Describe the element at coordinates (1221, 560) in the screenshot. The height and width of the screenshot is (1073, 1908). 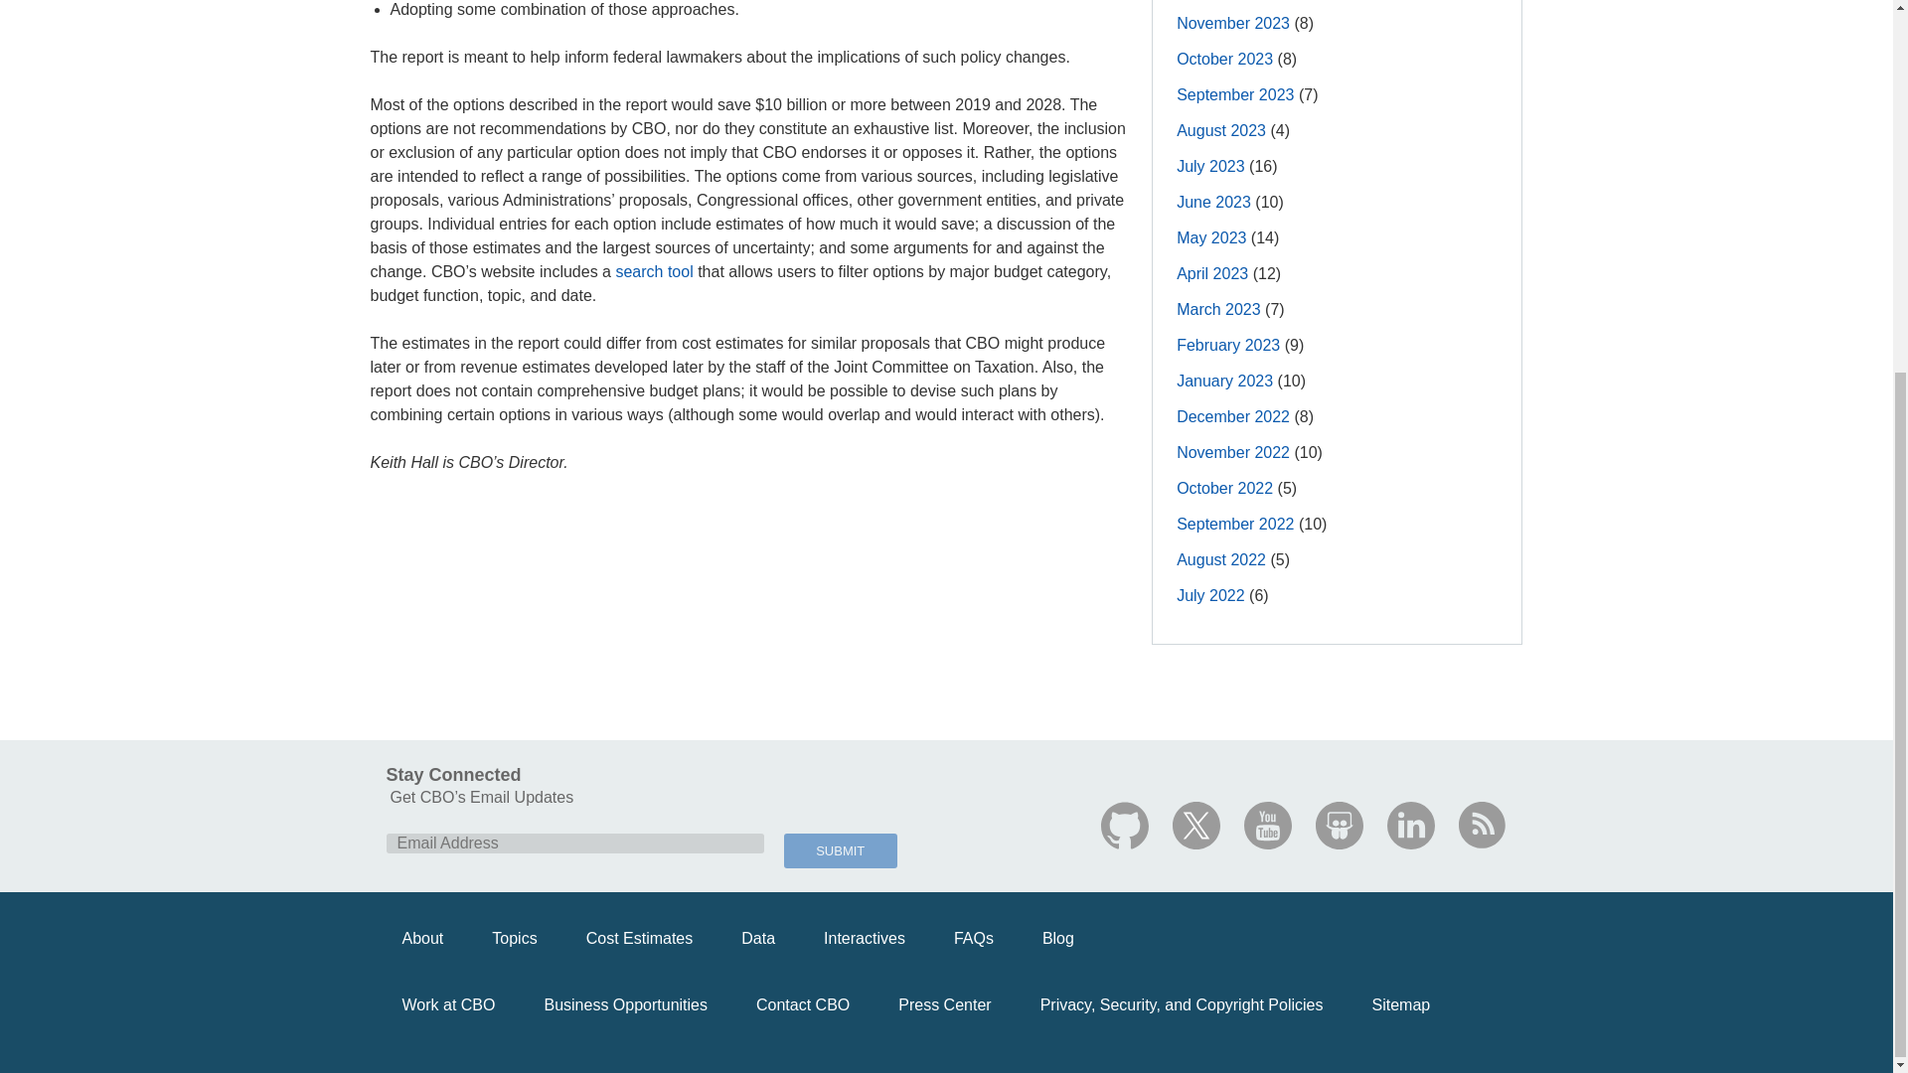
I see `August 2022` at that location.